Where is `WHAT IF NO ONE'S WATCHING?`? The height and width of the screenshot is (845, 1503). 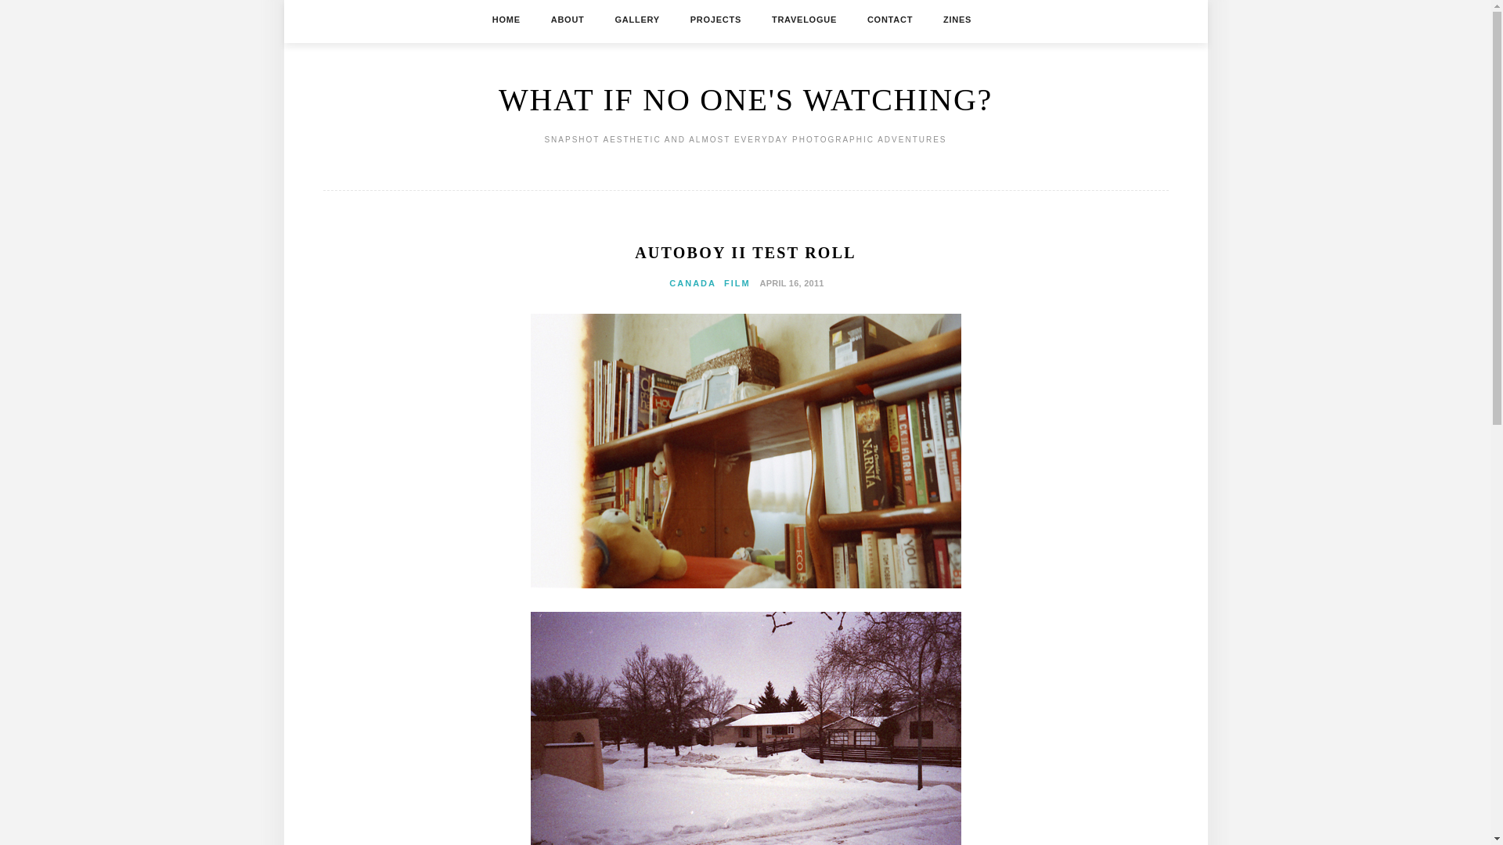 WHAT IF NO ONE'S WATCHING? is located at coordinates (745, 99).